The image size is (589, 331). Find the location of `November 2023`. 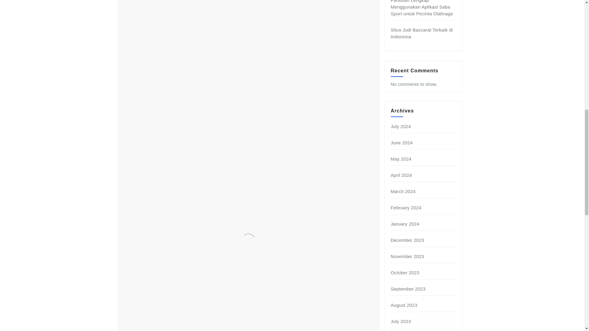

November 2023 is located at coordinates (407, 256).